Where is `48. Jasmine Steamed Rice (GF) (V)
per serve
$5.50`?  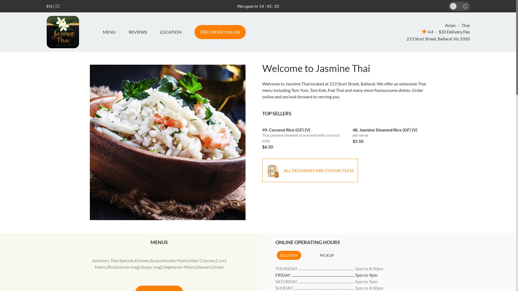
48. Jasmine Steamed Rice (GF) (V)
per serve
$5.50 is located at coordinates (394, 134).